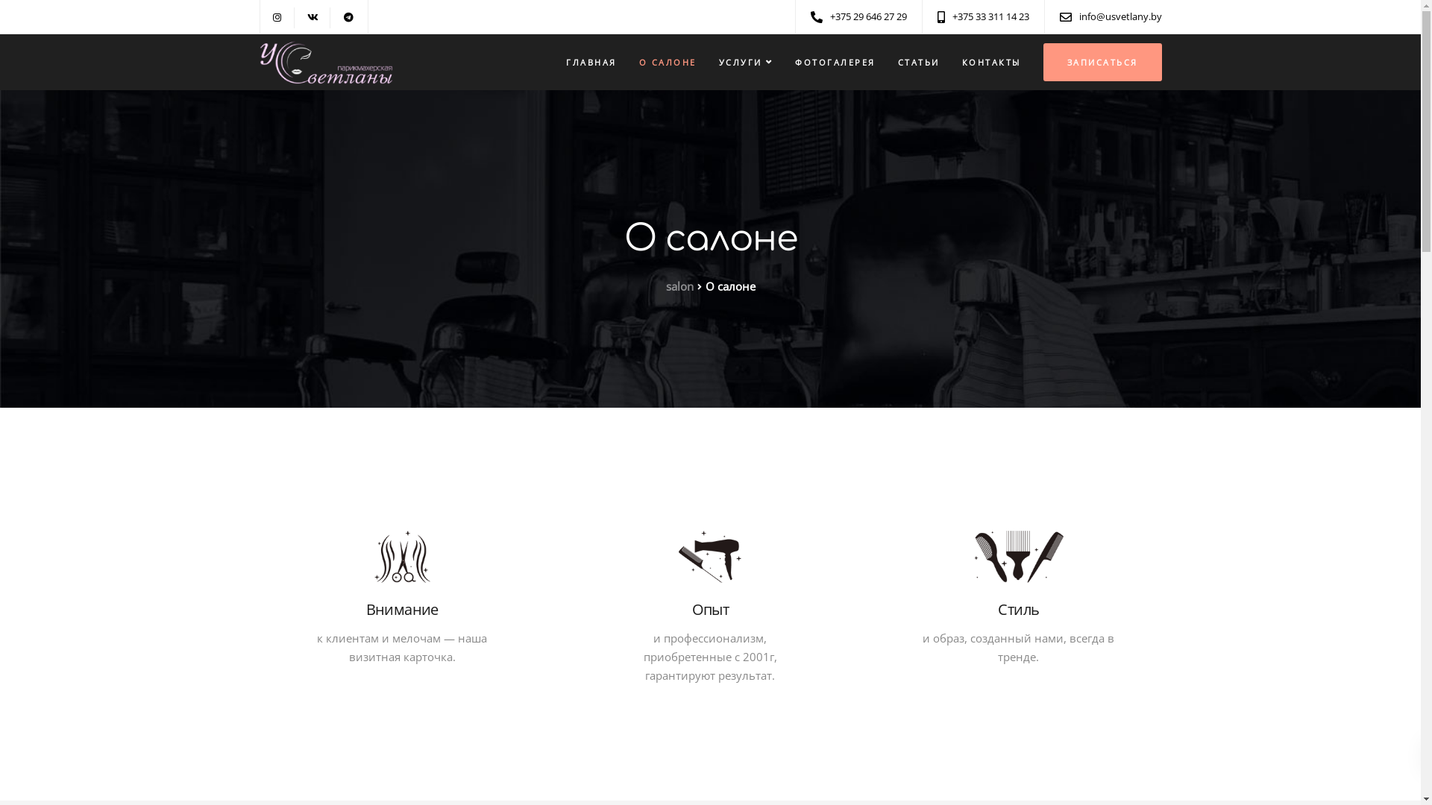  I want to click on info@usvetlany.by, so click(1123, 16).